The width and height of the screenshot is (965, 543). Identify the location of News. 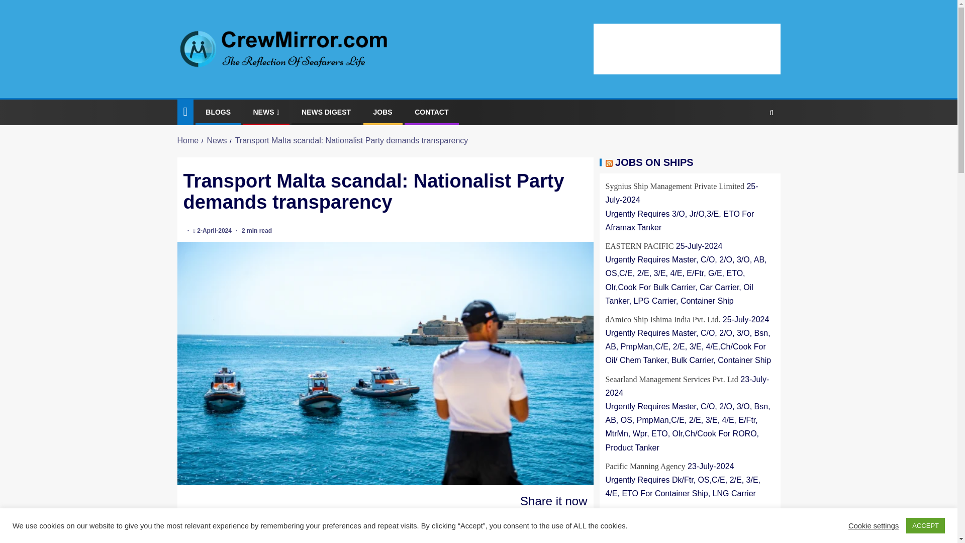
(216, 141).